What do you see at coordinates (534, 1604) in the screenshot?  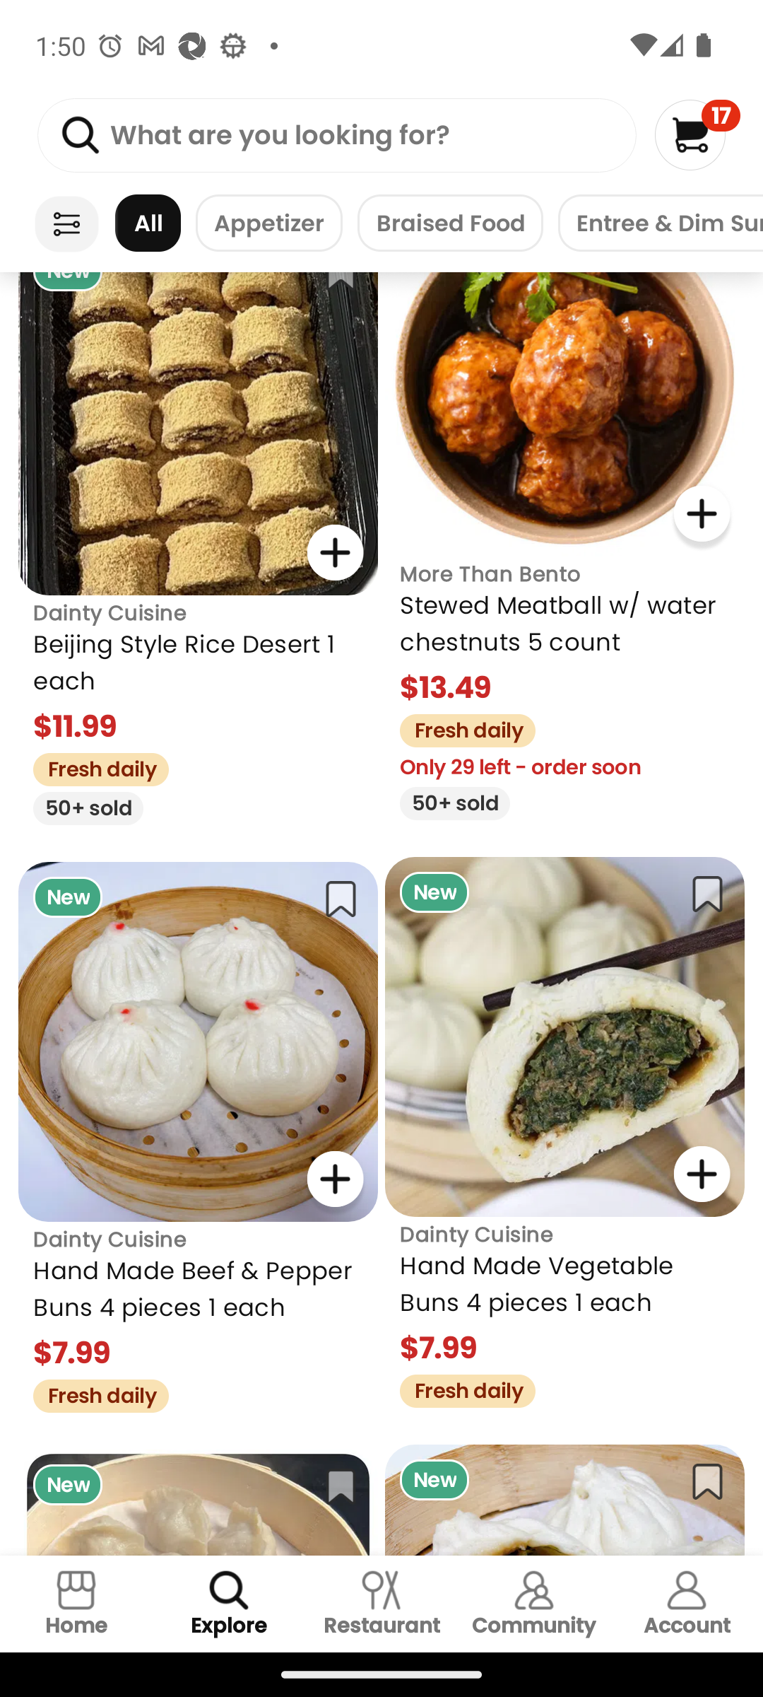 I see `Community` at bounding box center [534, 1604].